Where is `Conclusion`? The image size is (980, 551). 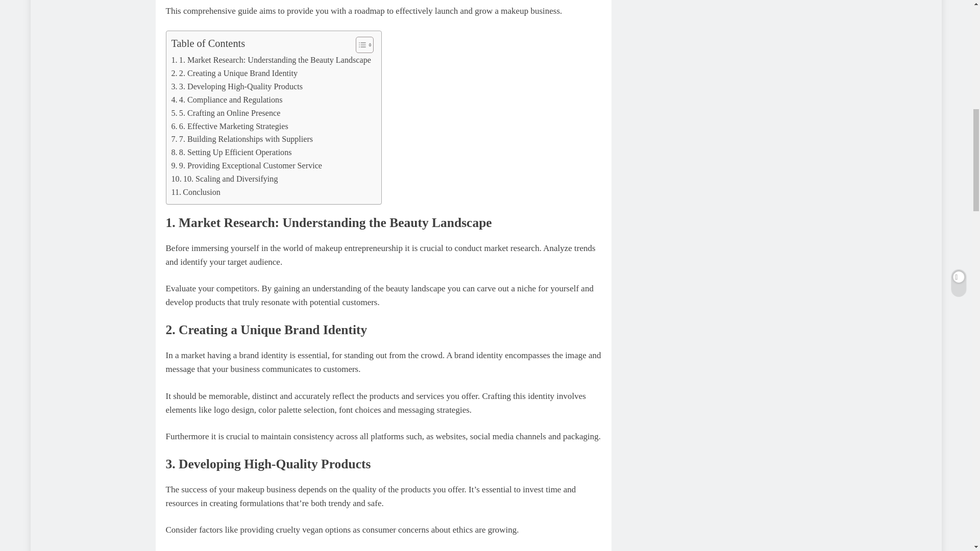
Conclusion is located at coordinates (196, 192).